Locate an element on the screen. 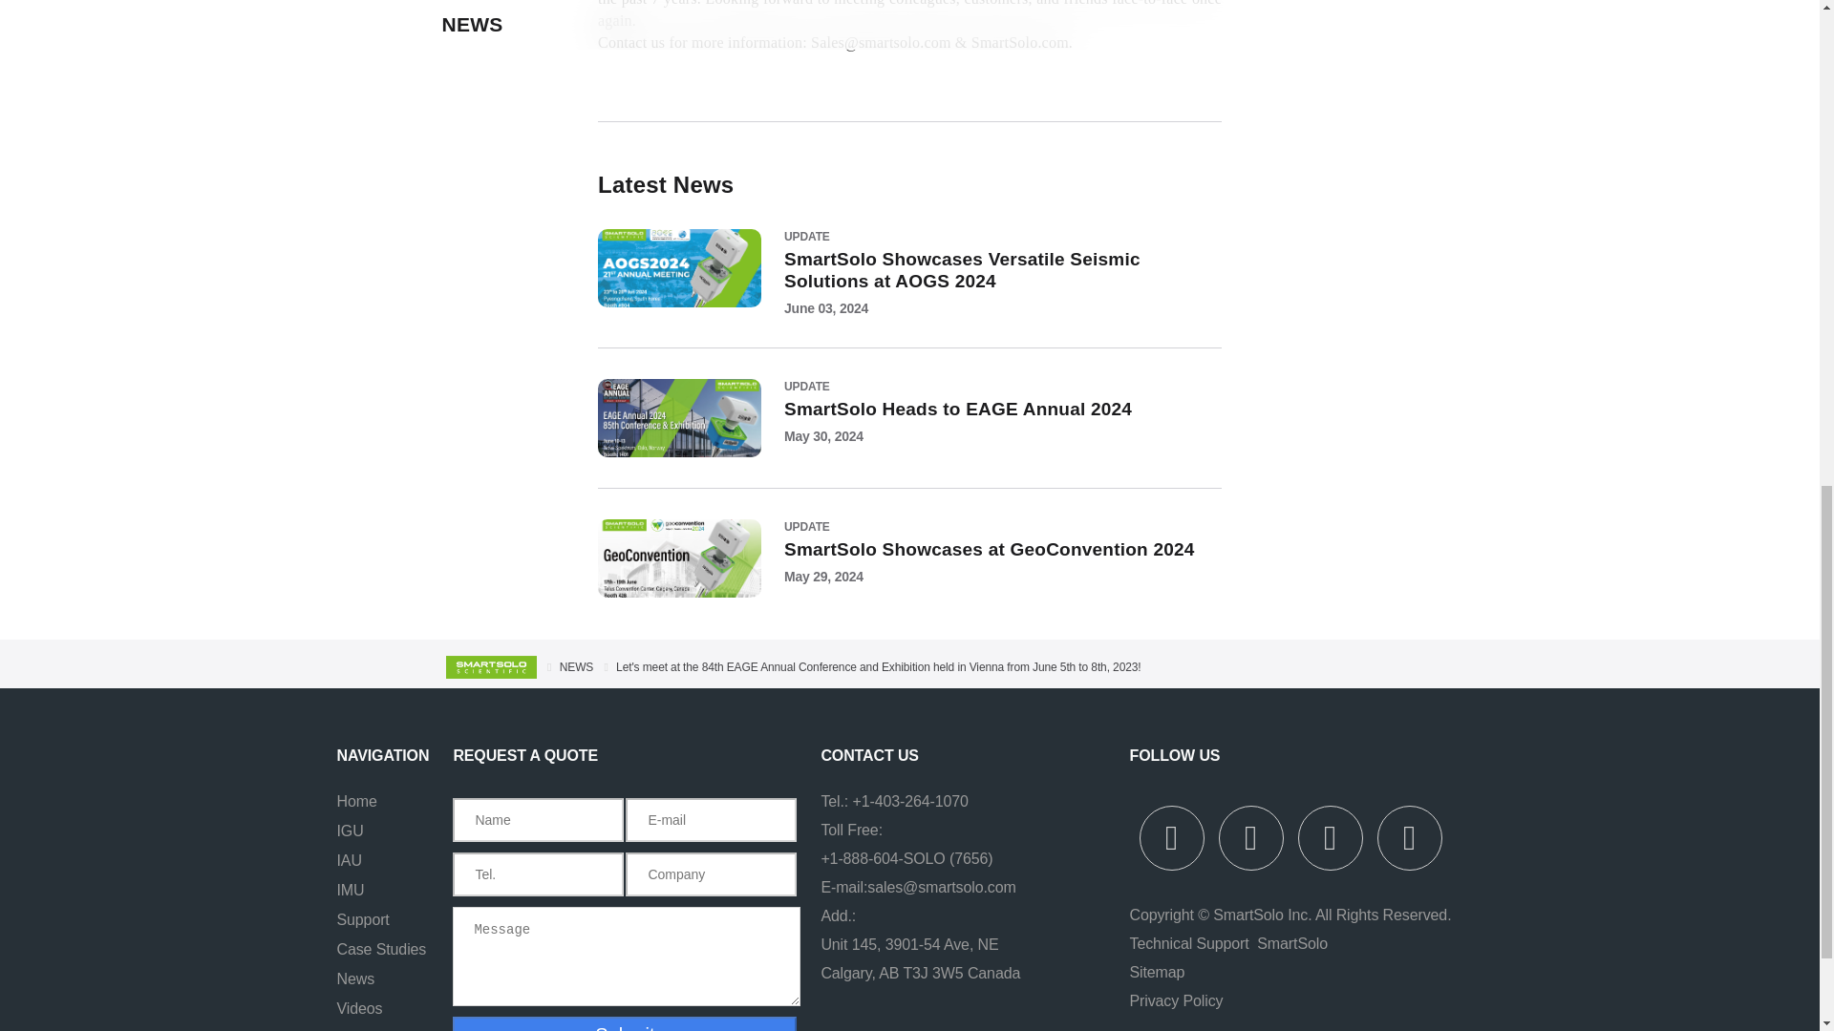  IGU is located at coordinates (350, 831).